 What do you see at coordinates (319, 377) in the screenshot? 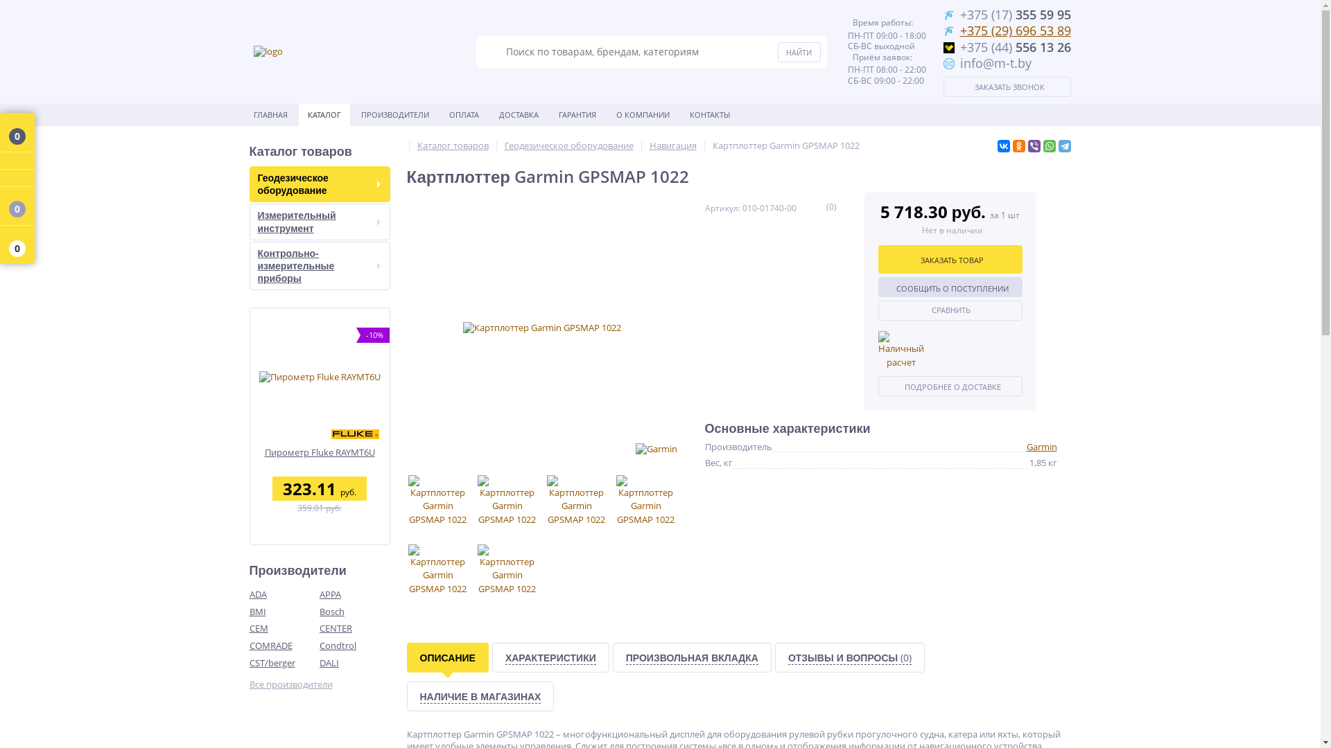
I see `-10%` at bounding box center [319, 377].